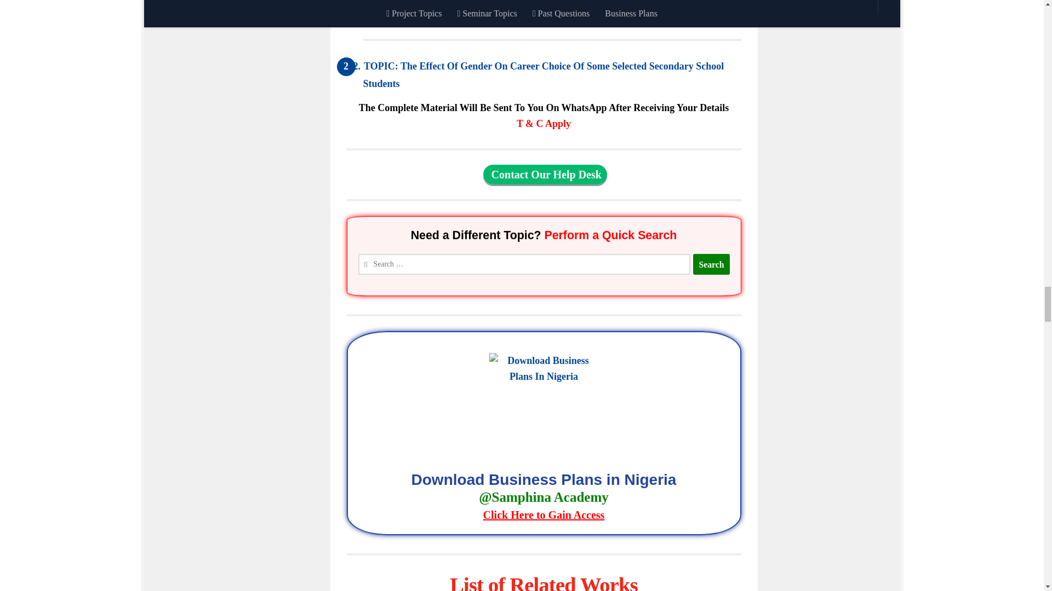  Describe the element at coordinates (544, 499) in the screenshot. I see `Download Business Plans in Nigeria` at that location.